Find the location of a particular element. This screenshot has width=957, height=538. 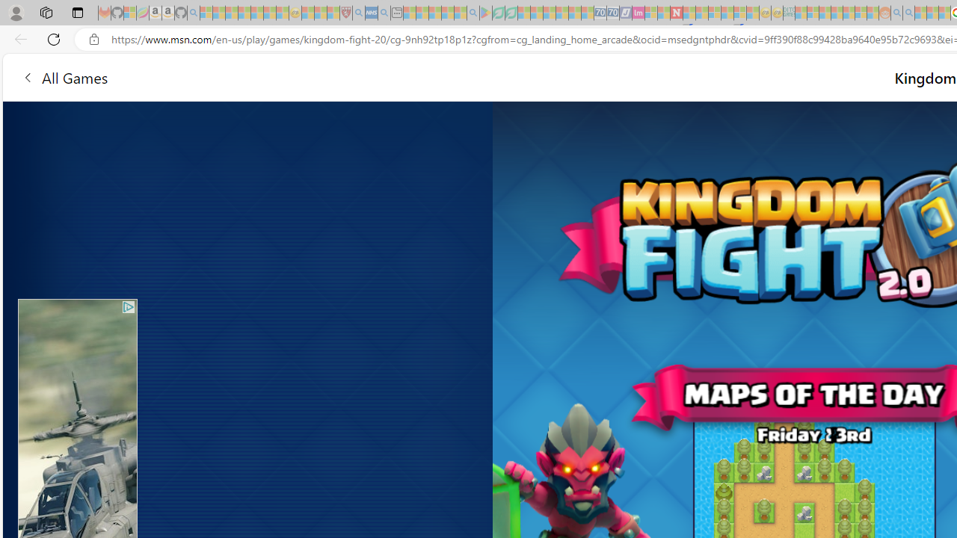

Bluey: Let's Play! - Apps on Google Play - Sleeping is located at coordinates (486, 13).